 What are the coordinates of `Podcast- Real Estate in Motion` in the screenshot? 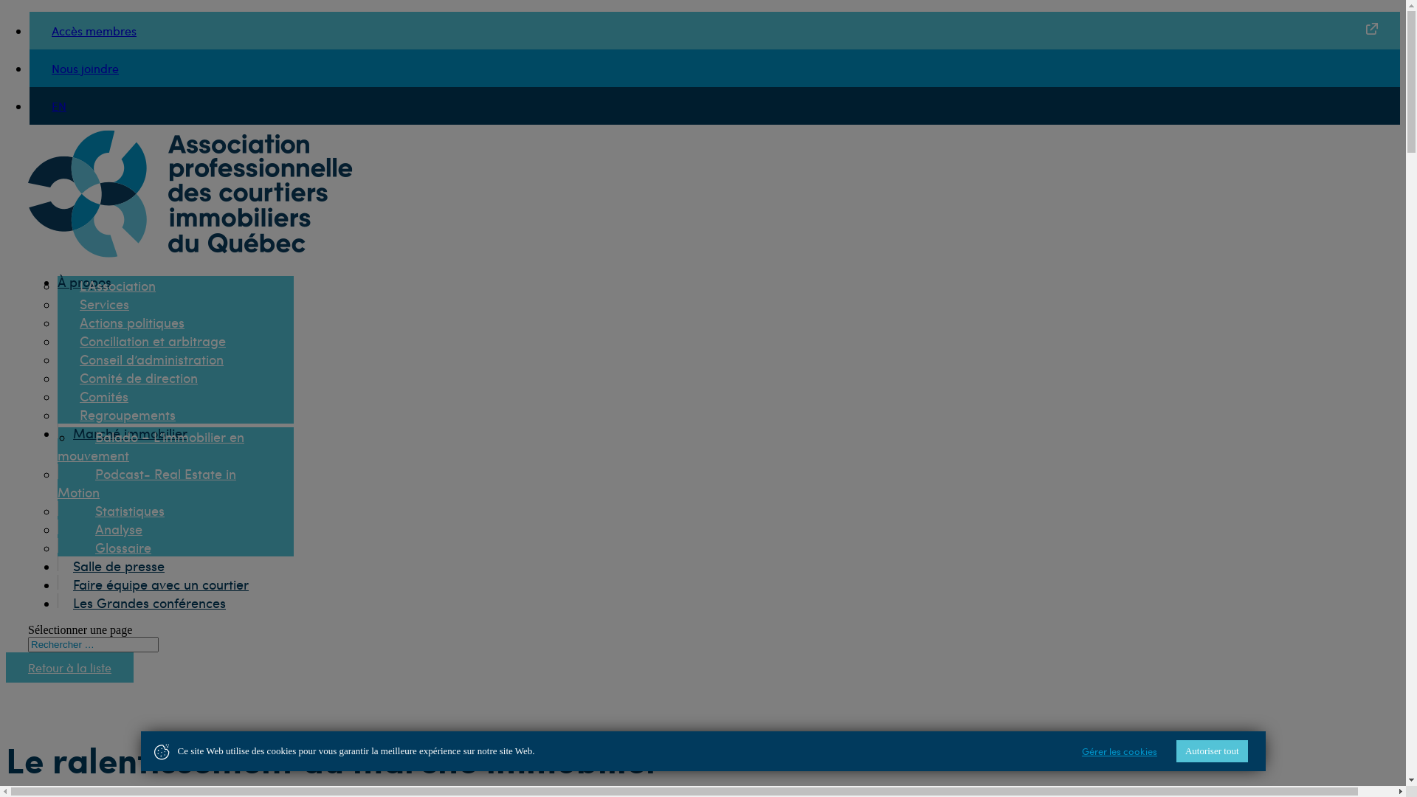 It's located at (147, 483).